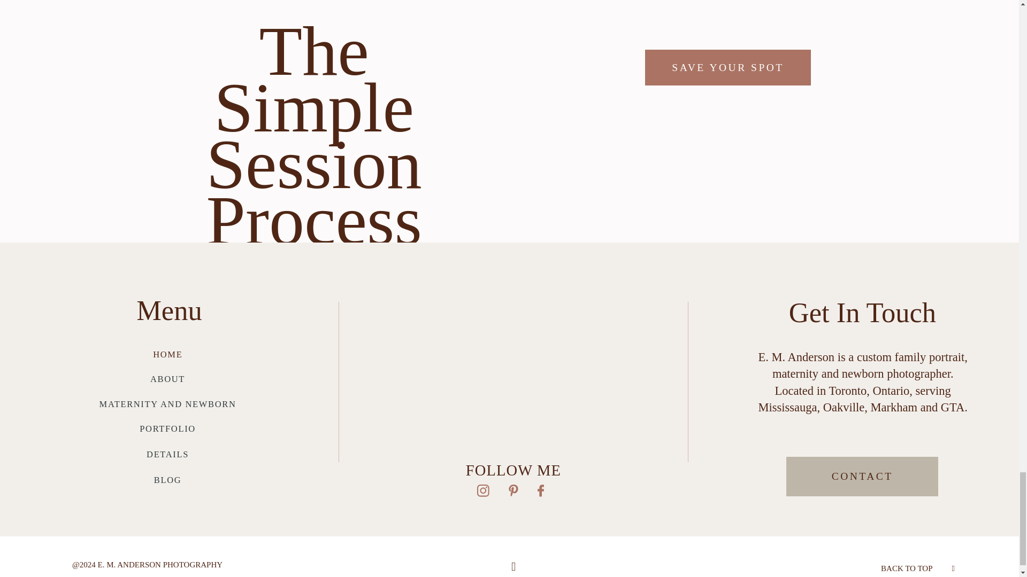  What do you see at coordinates (918, 567) in the screenshot?
I see `BACK TO TOP` at bounding box center [918, 567].